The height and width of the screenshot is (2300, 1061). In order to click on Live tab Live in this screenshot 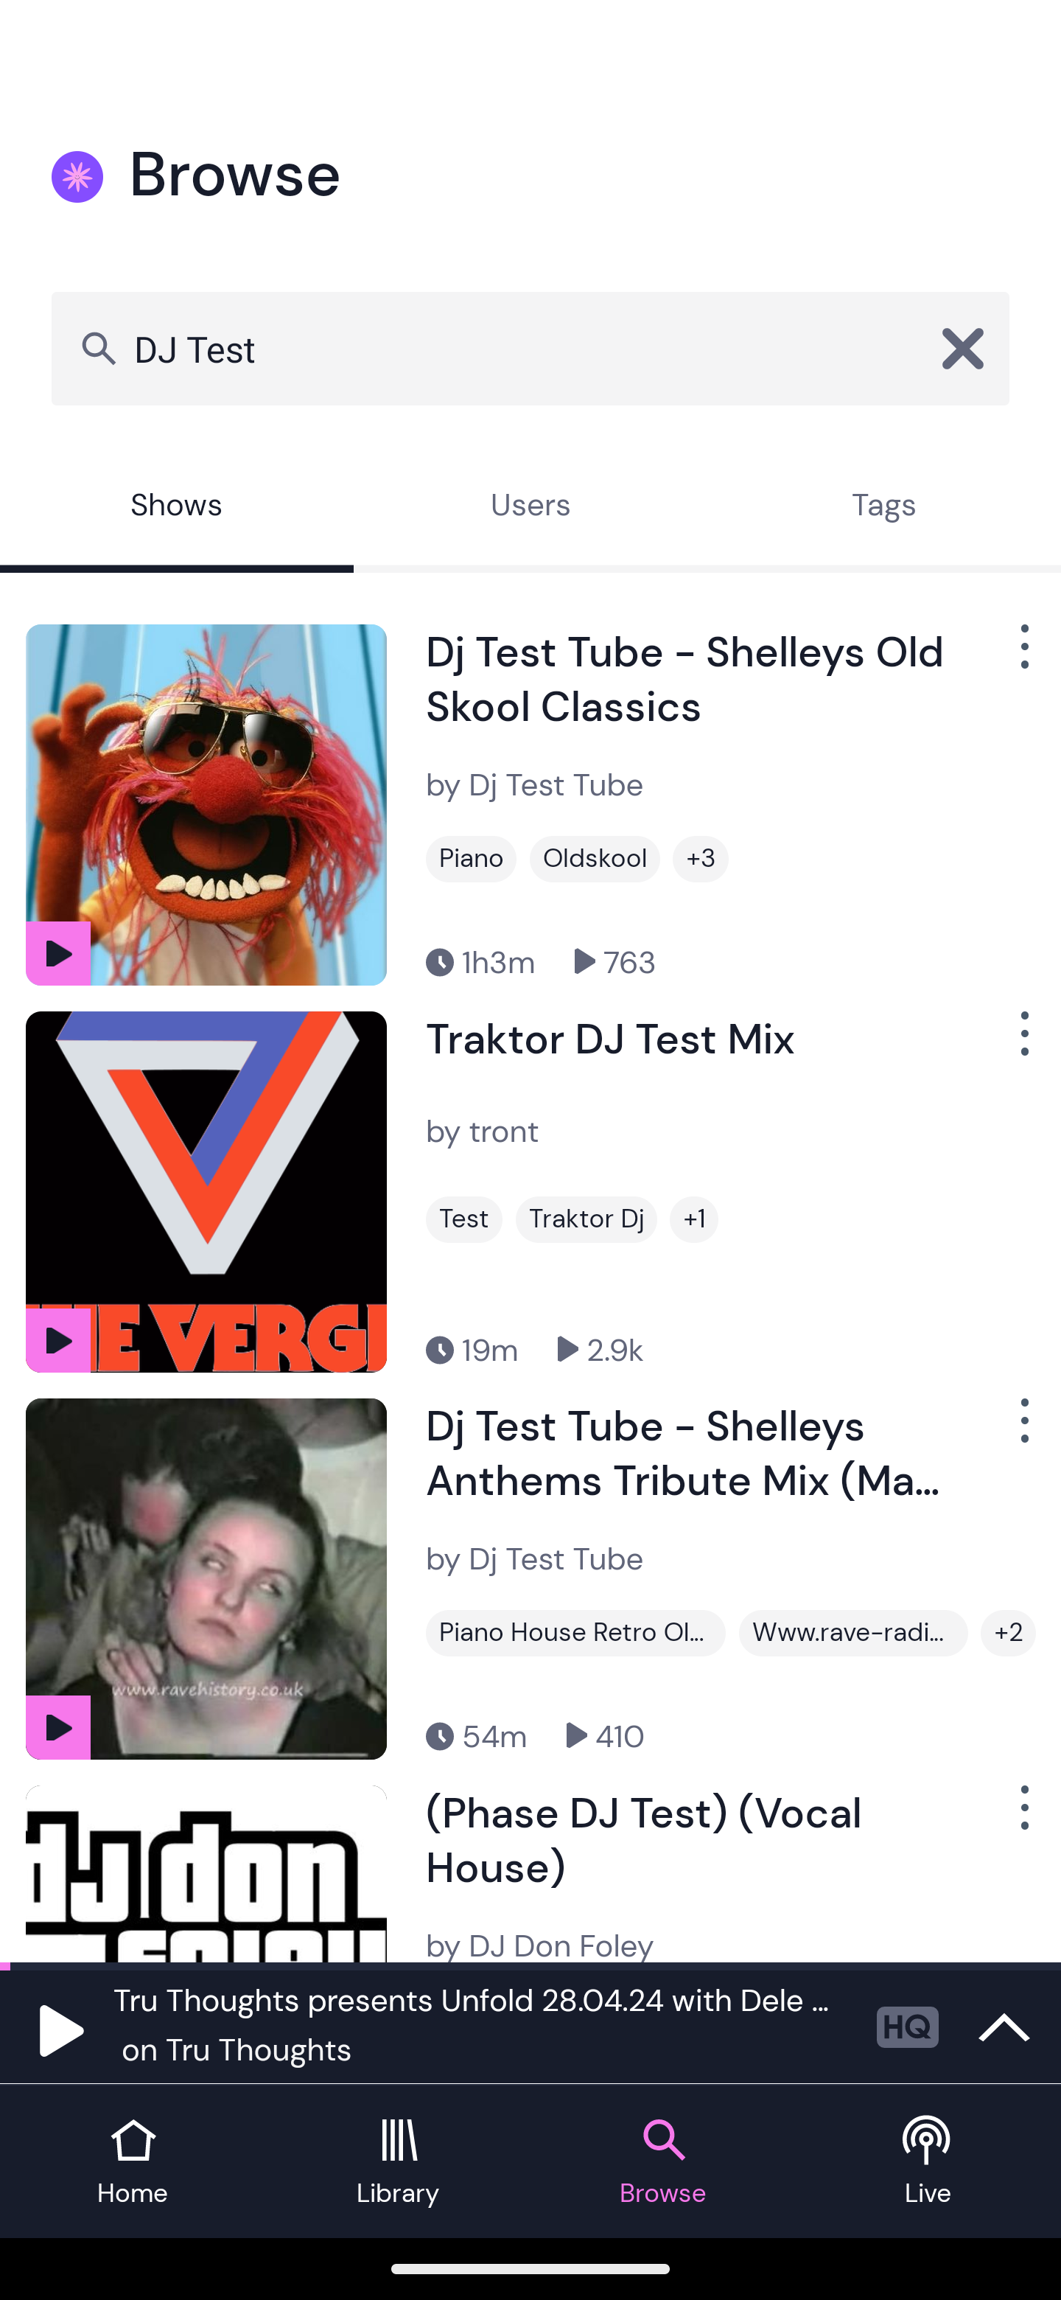, I will do `click(928, 2161)`.